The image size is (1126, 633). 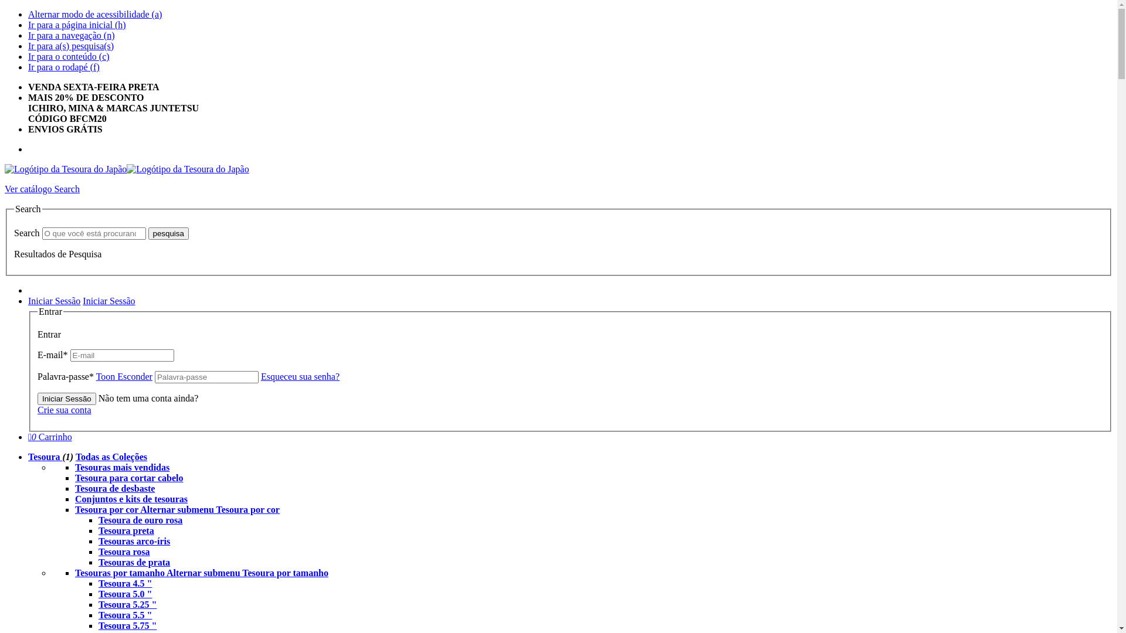 I want to click on Esqueceu sua senha?, so click(x=300, y=376).